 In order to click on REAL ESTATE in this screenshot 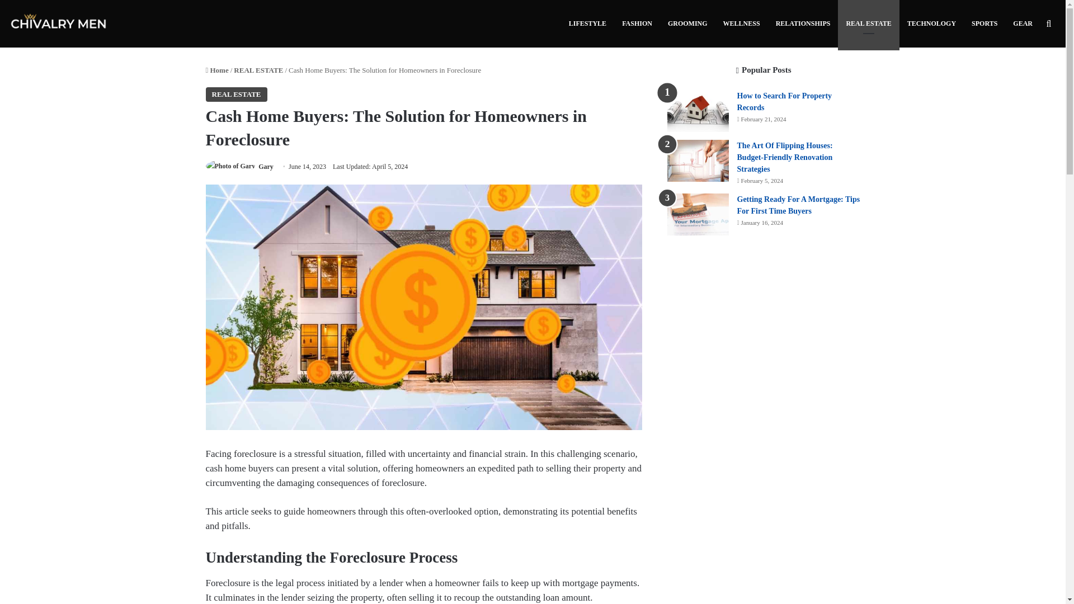, I will do `click(868, 23)`.